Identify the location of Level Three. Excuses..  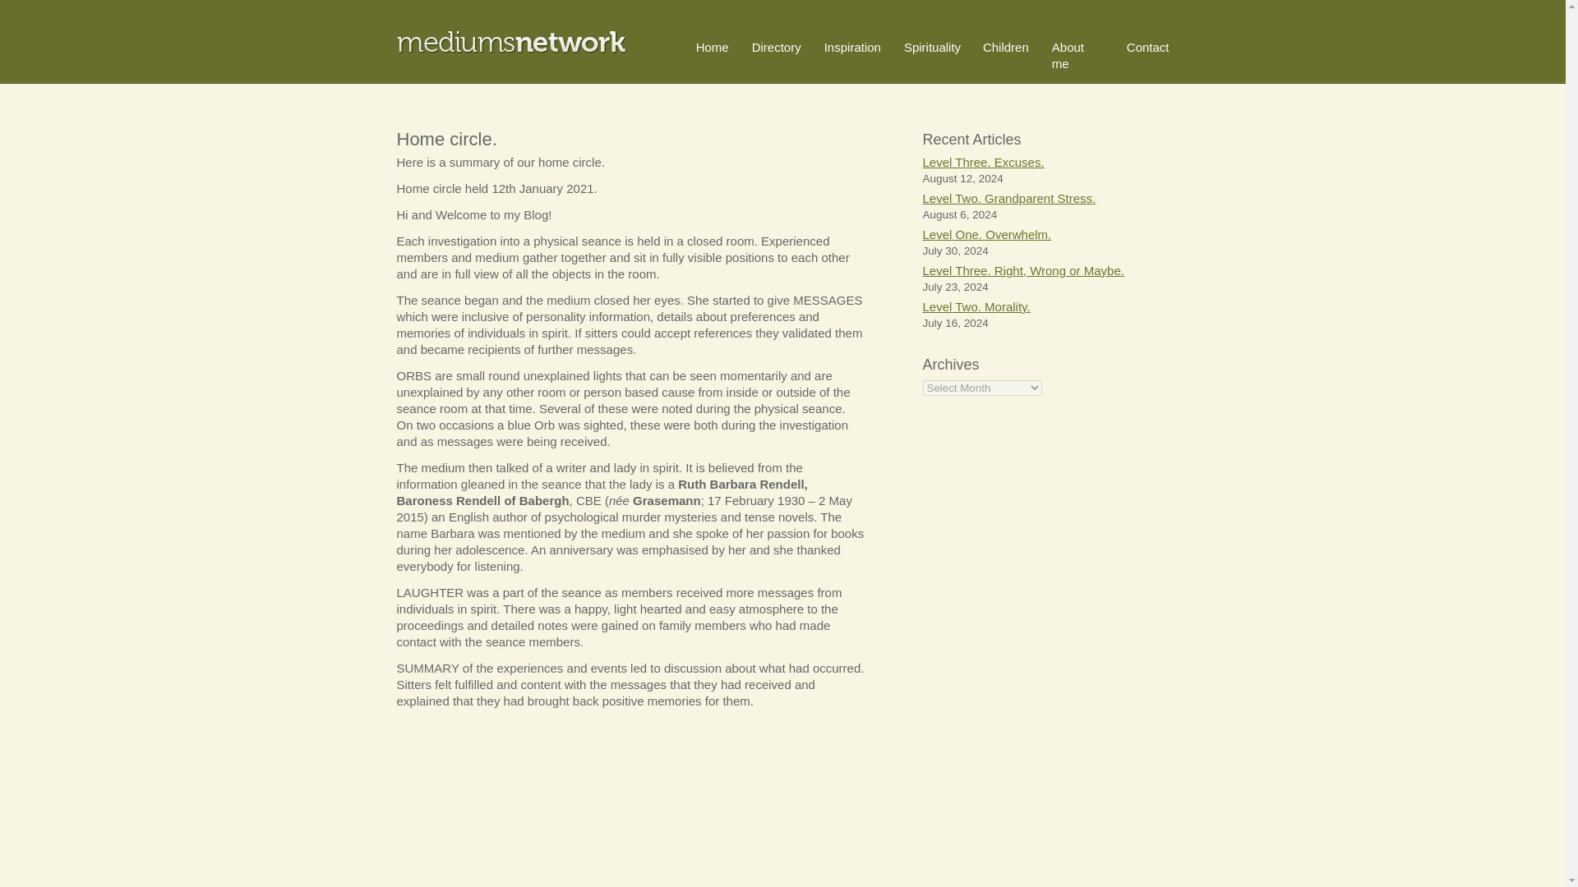
(982, 163).